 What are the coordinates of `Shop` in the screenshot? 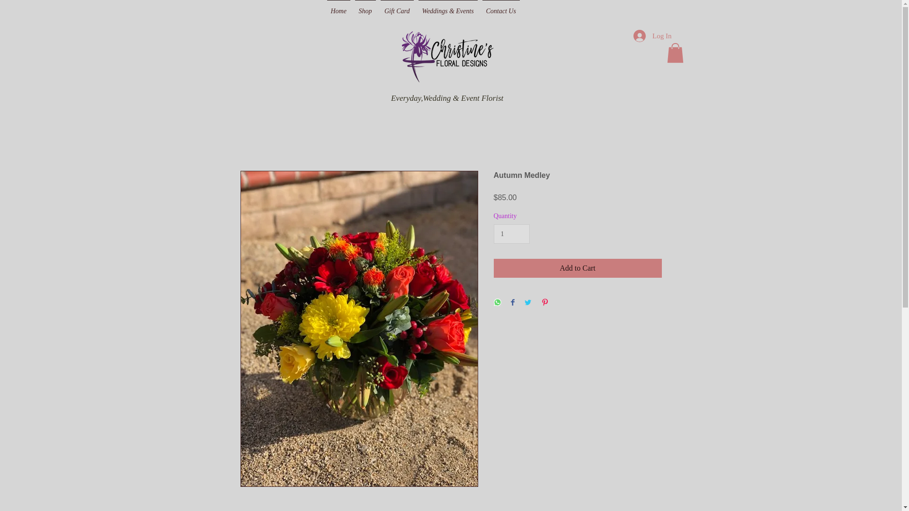 It's located at (365, 7).